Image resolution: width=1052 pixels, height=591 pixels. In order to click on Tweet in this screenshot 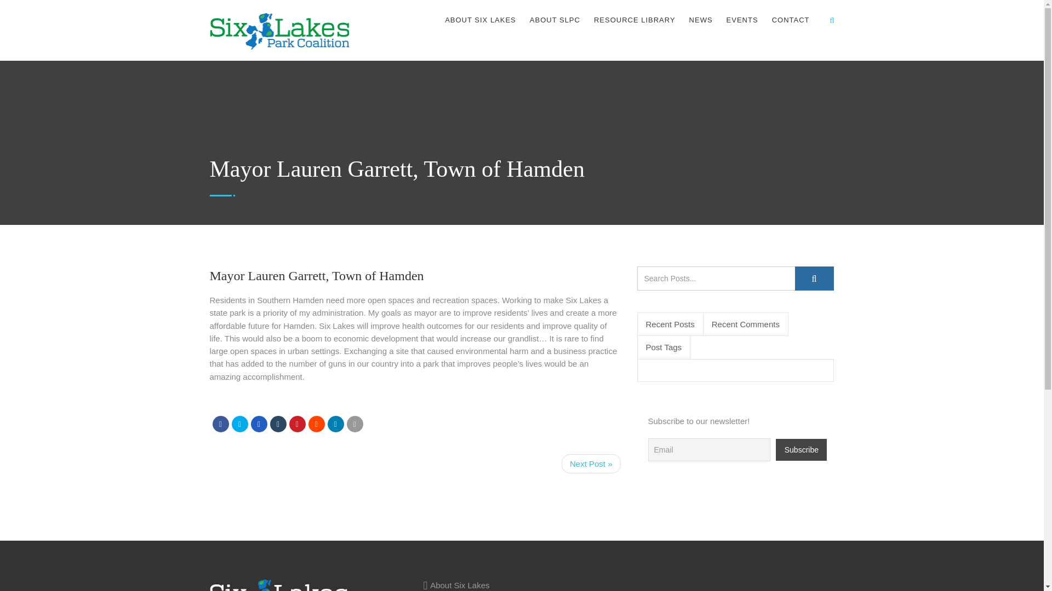, I will do `click(239, 424)`.